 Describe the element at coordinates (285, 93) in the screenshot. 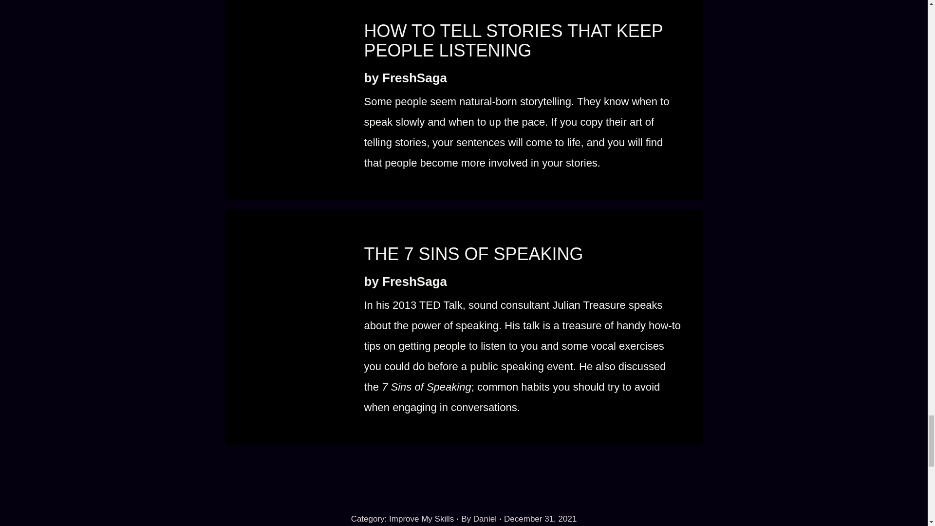

I see `How to tell stories that people want to listen to` at that location.